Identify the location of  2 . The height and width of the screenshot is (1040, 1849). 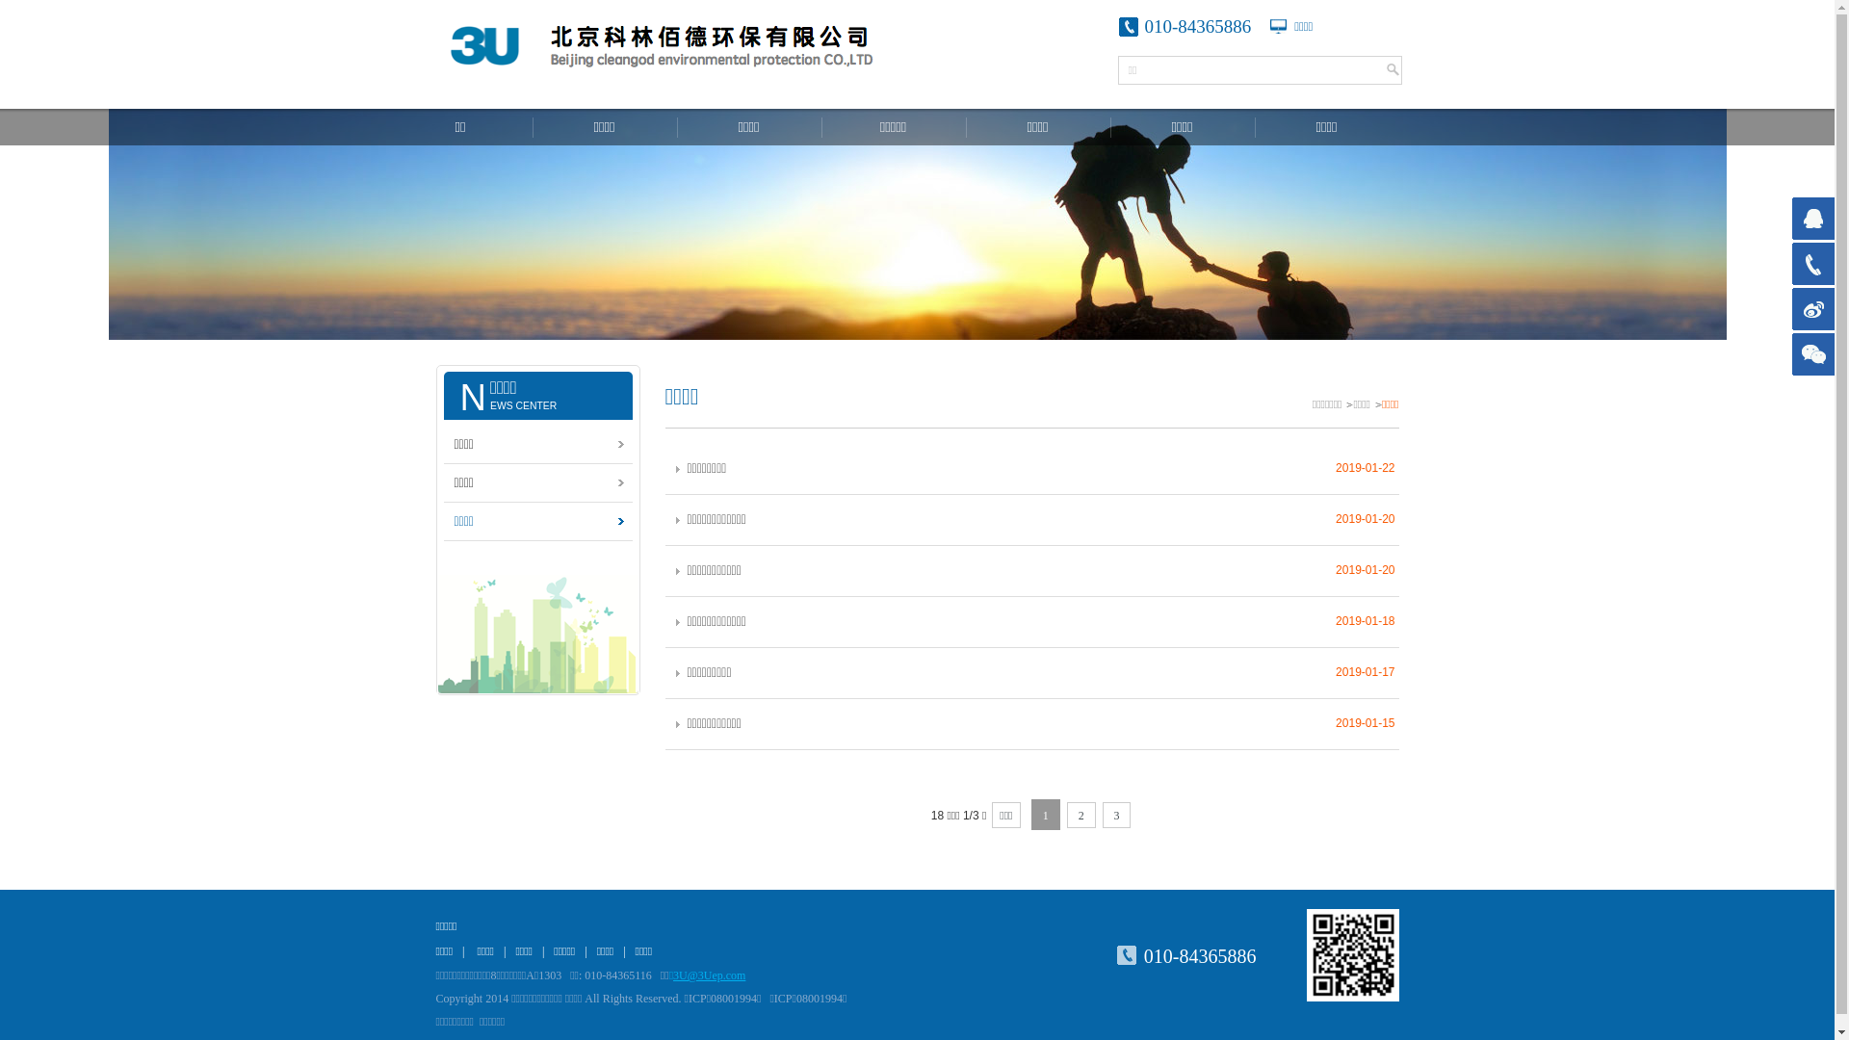
(1081, 815).